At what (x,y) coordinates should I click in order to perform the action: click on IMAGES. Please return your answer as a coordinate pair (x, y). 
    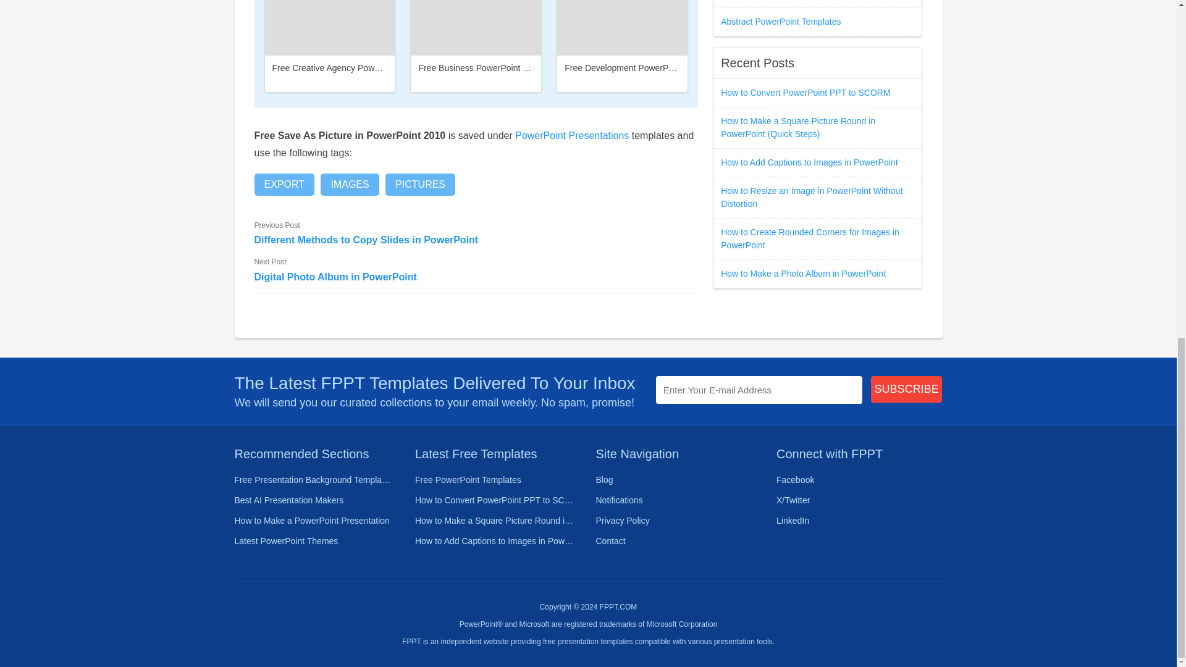
    Looking at the image, I should click on (349, 184).